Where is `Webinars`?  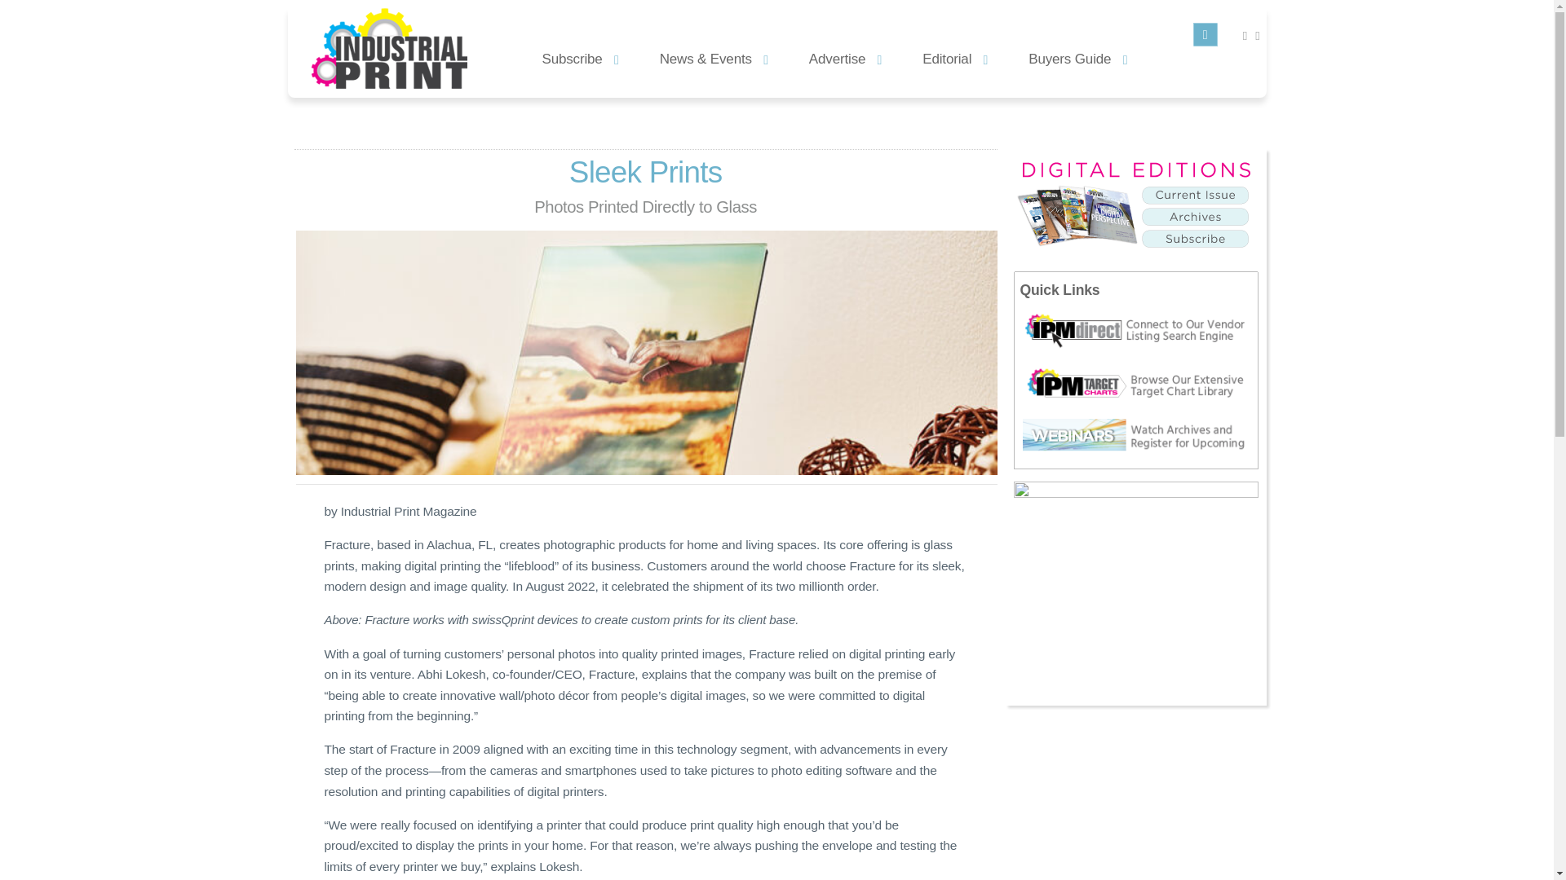 Webinars is located at coordinates (1139, 437).